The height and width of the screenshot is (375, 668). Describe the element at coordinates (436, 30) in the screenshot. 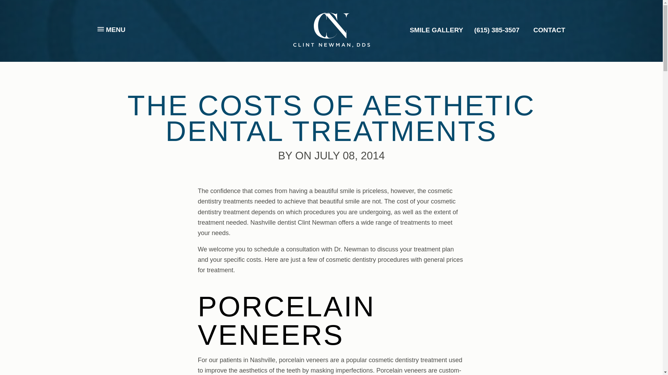

I see `SMILE GALLERY` at that location.